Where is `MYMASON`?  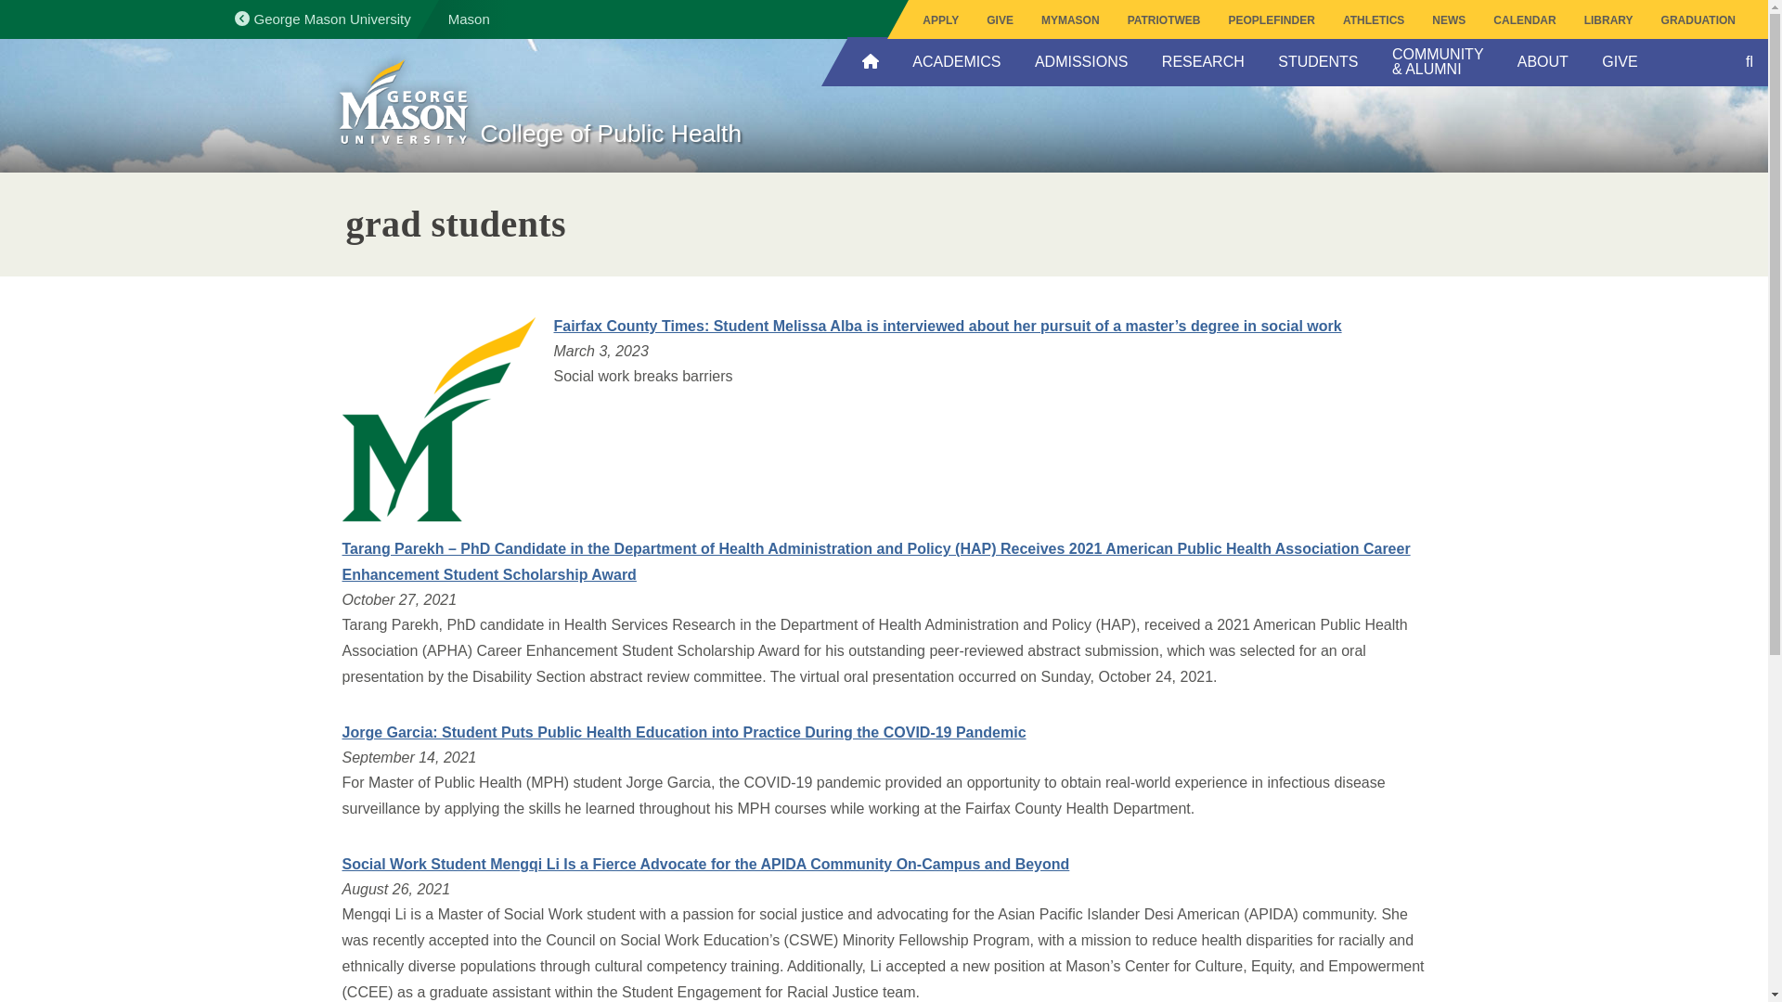
MYMASON is located at coordinates (1071, 20).